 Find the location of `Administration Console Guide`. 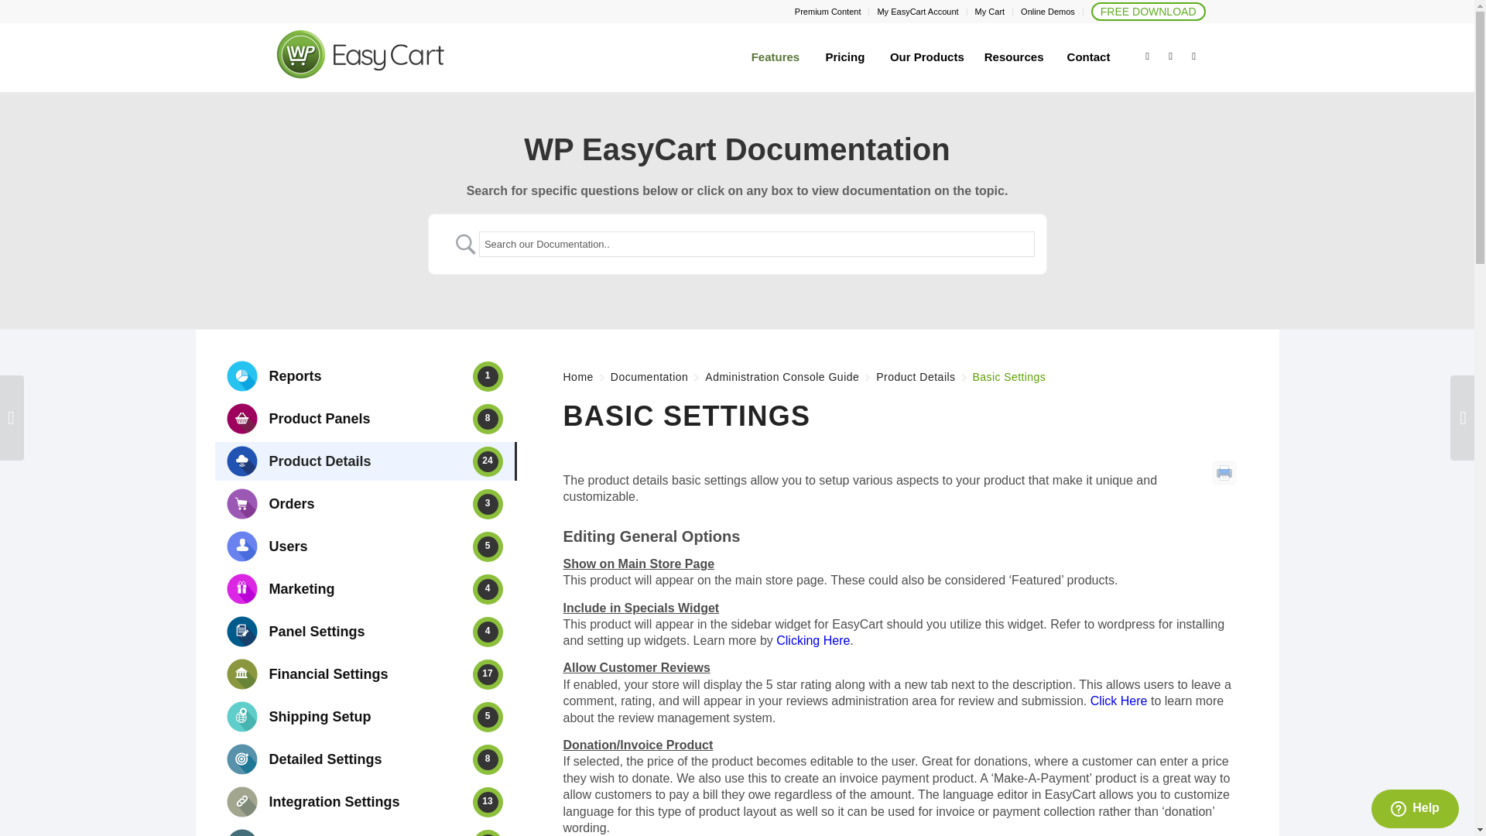

Administration Console Guide is located at coordinates (782, 378).